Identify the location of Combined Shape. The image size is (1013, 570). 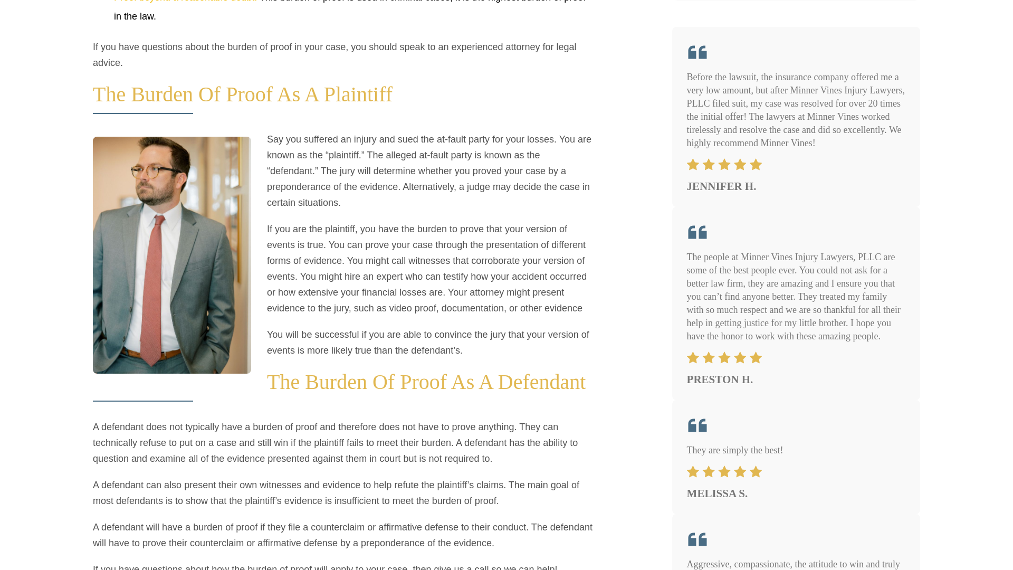
(724, 358).